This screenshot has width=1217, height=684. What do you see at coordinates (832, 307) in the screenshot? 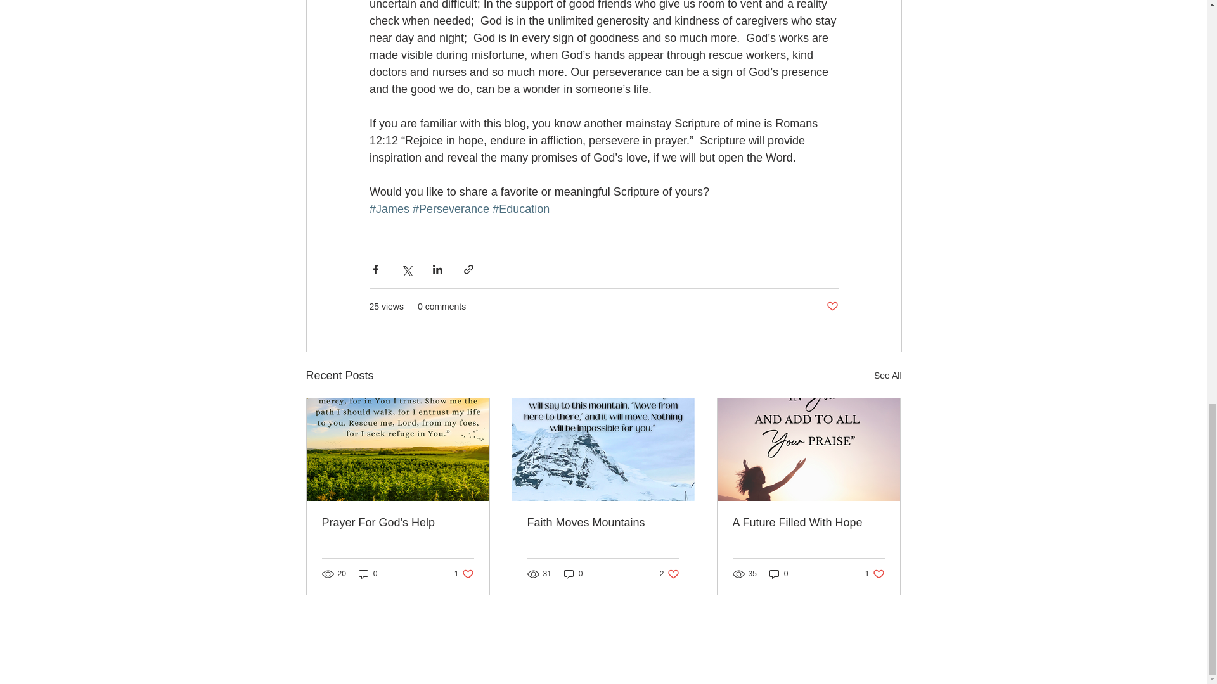
I see `Post not marked as liked` at bounding box center [832, 307].